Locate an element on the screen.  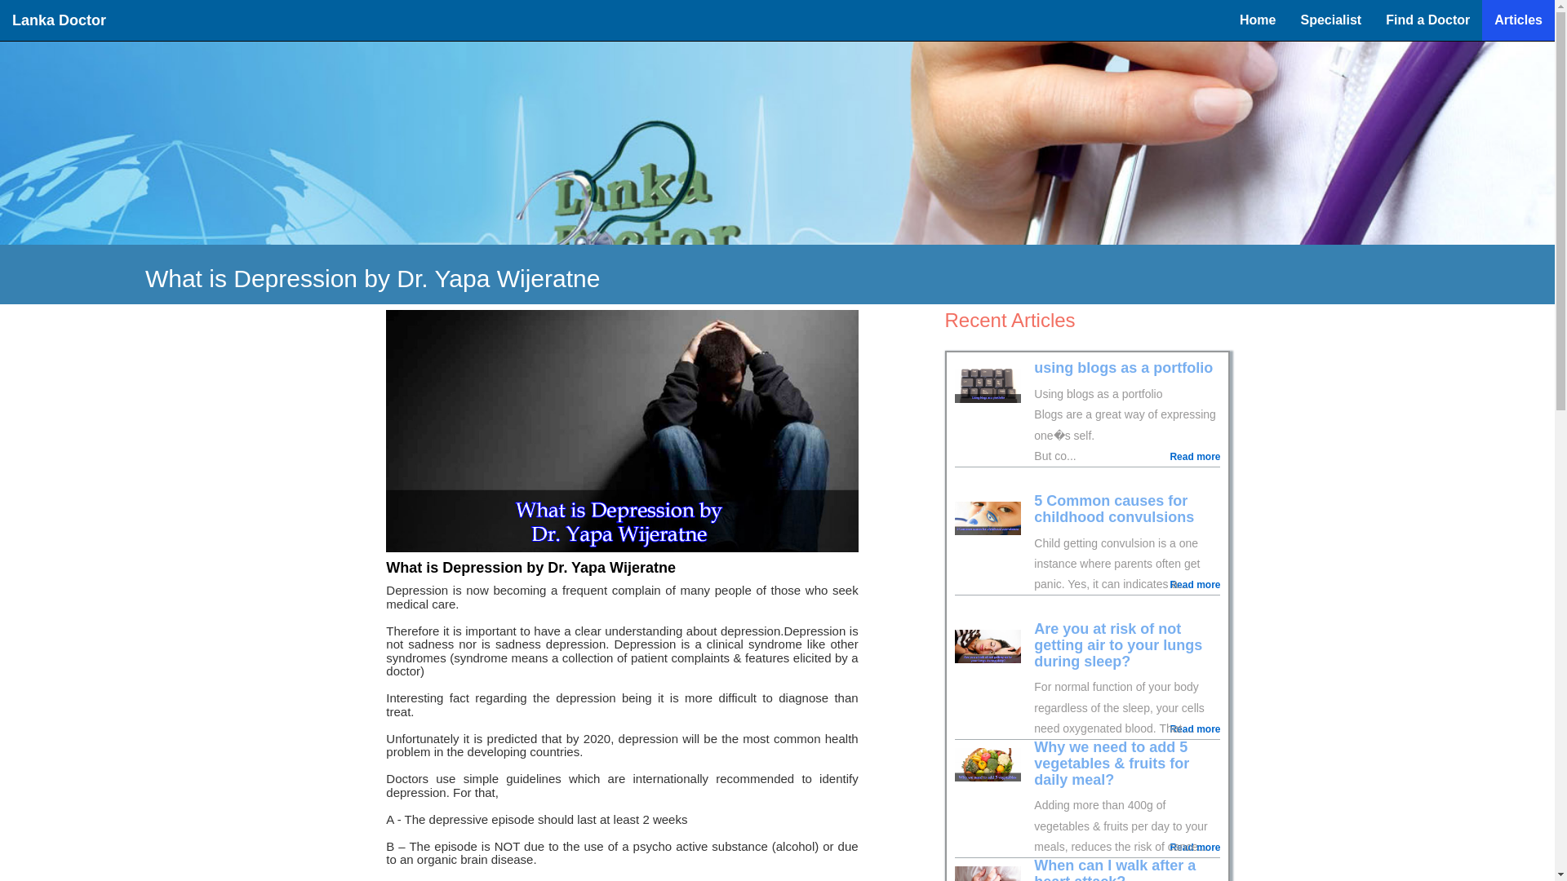
using blogs as a portfolio is located at coordinates (1123, 367).